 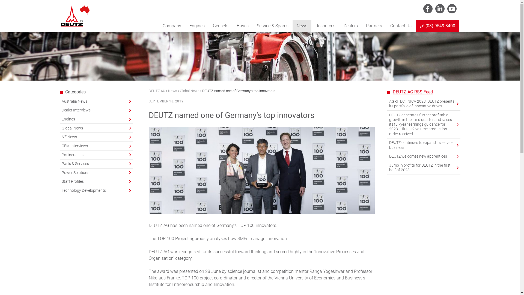 I want to click on Global News, so click(x=96, y=128).